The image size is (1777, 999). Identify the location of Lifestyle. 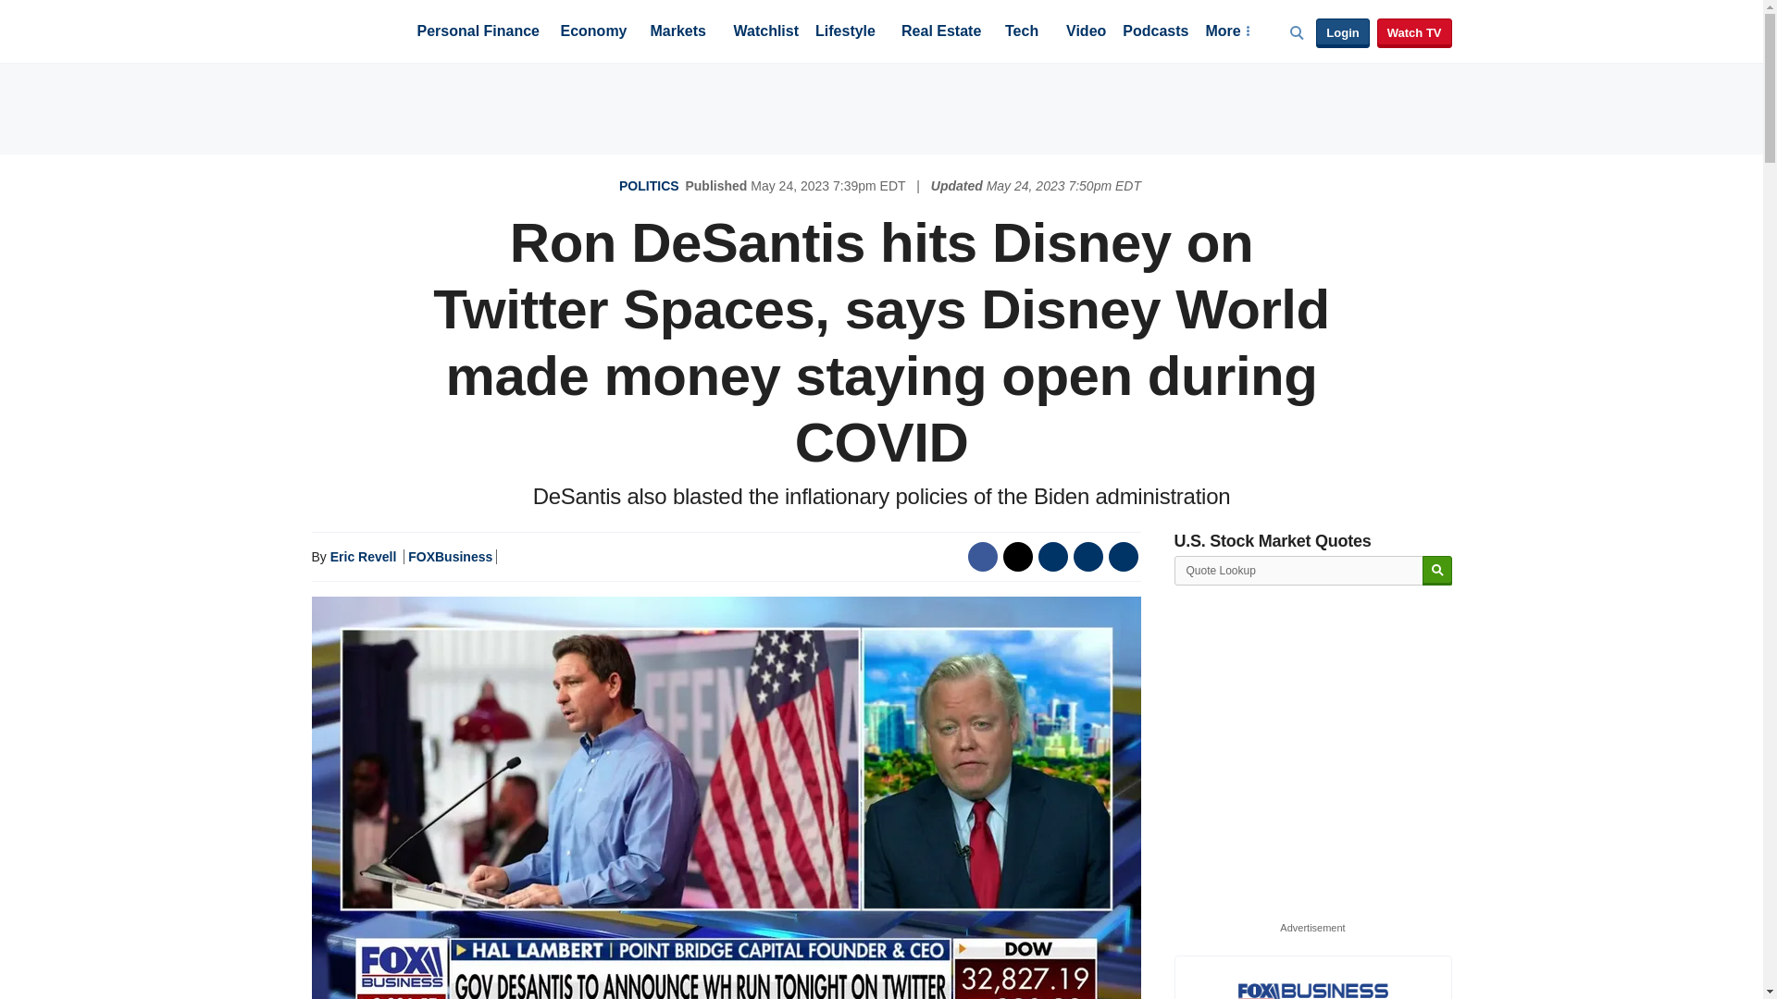
(846, 32).